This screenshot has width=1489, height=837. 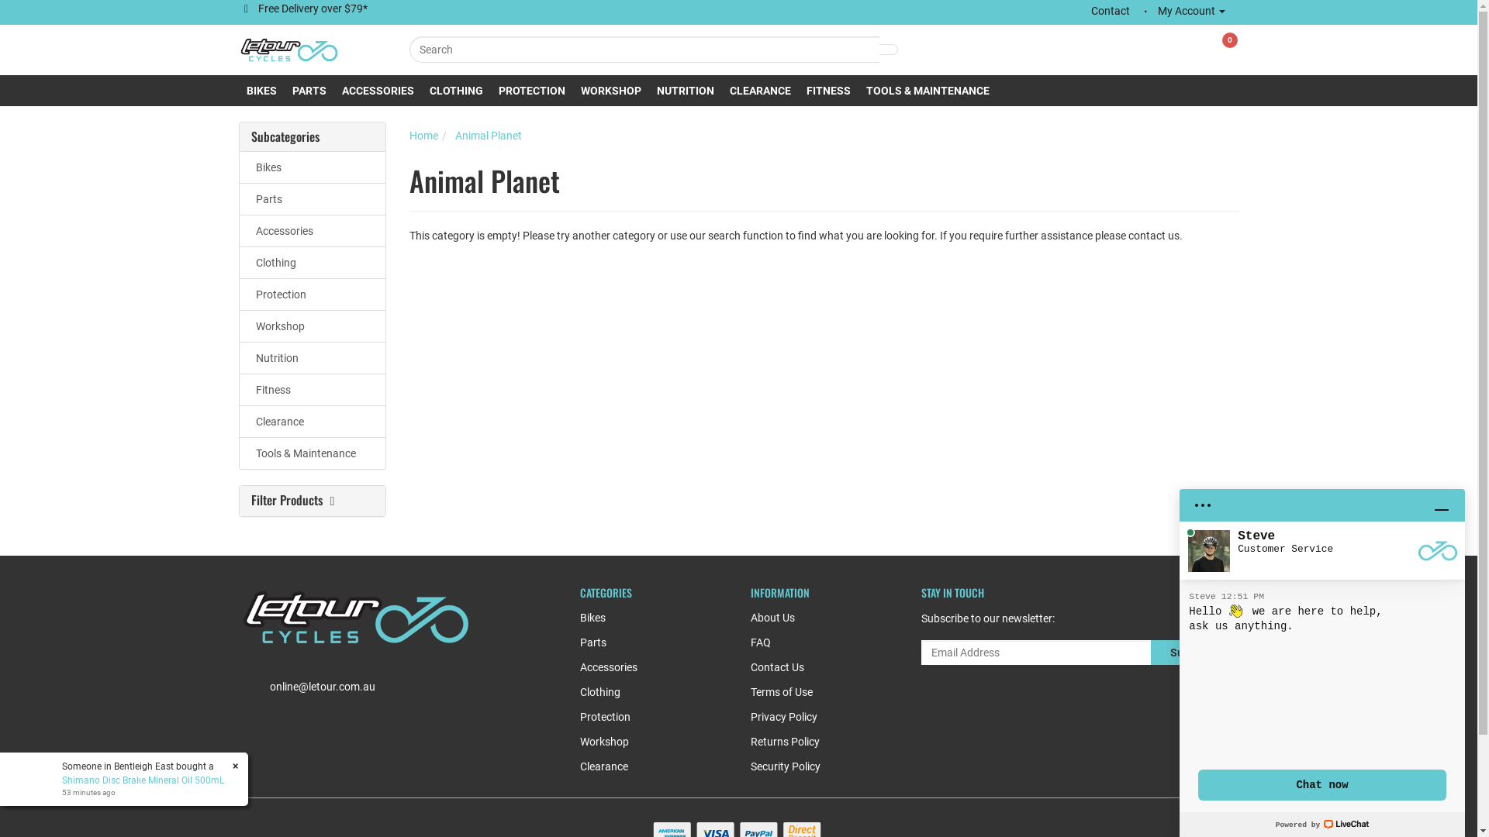 What do you see at coordinates (312, 198) in the screenshot?
I see `  Parts` at bounding box center [312, 198].